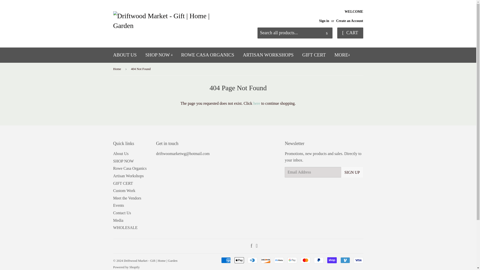 The width and height of the screenshot is (480, 270). I want to click on American Express, so click(225, 260).